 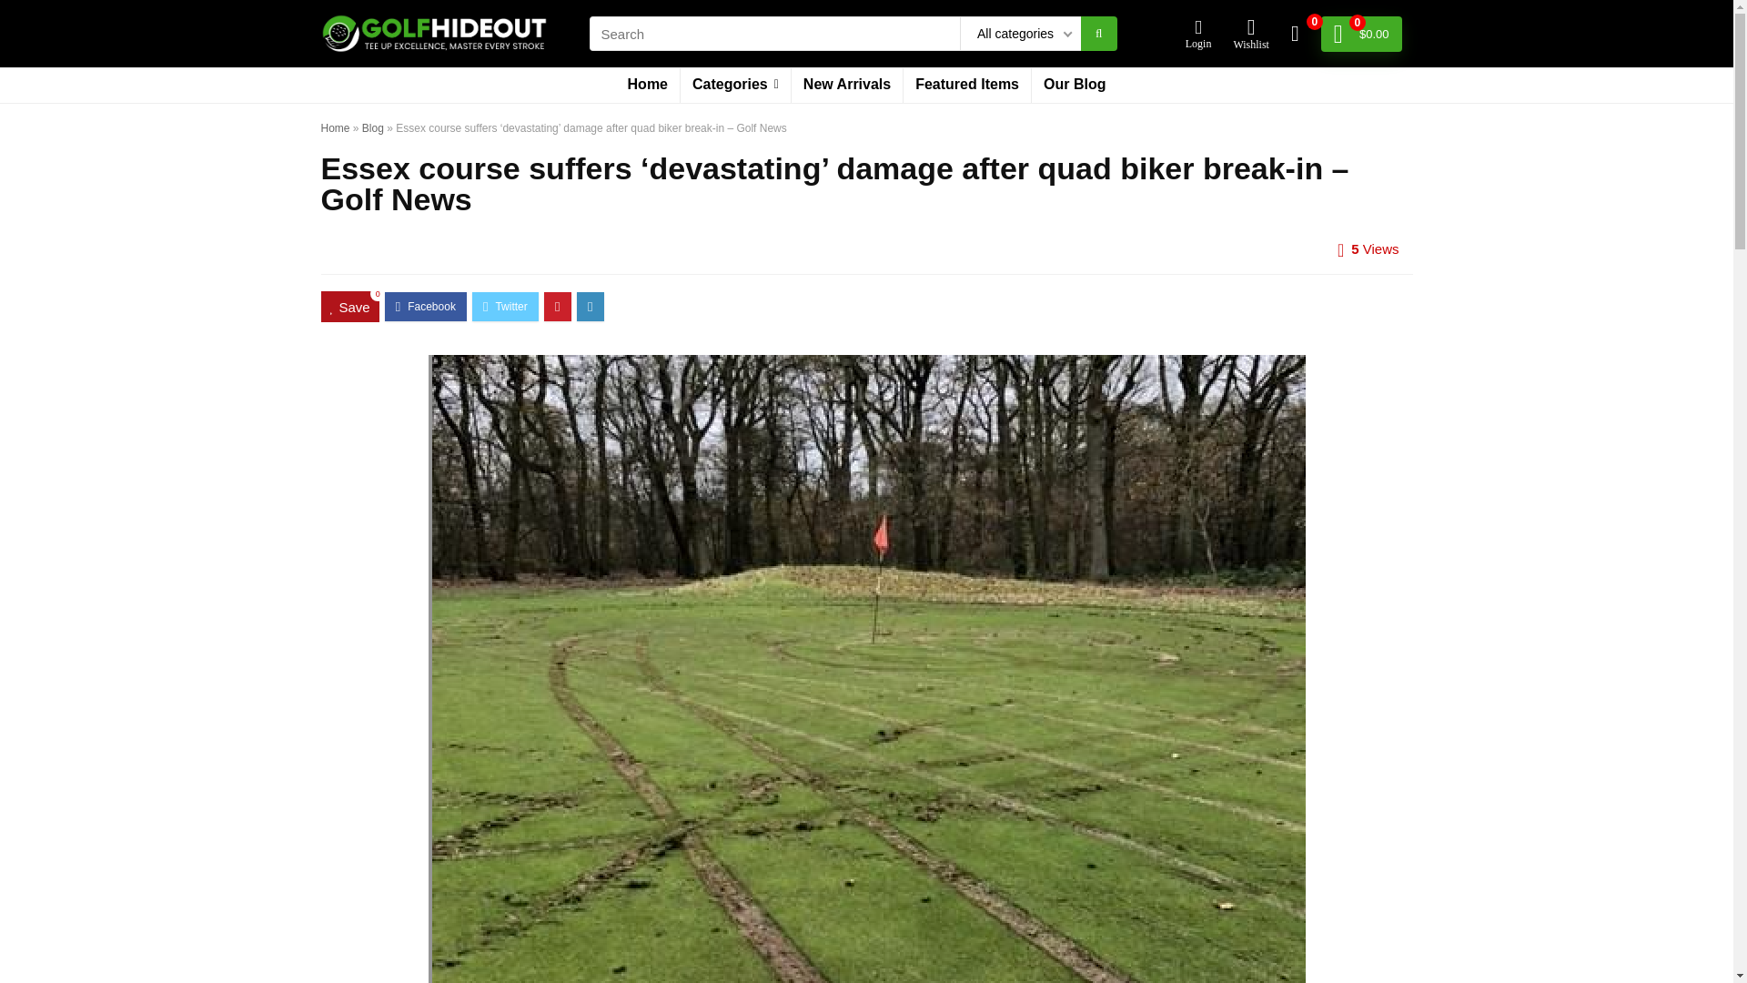 What do you see at coordinates (846, 86) in the screenshot?
I see `New Arrivals` at bounding box center [846, 86].